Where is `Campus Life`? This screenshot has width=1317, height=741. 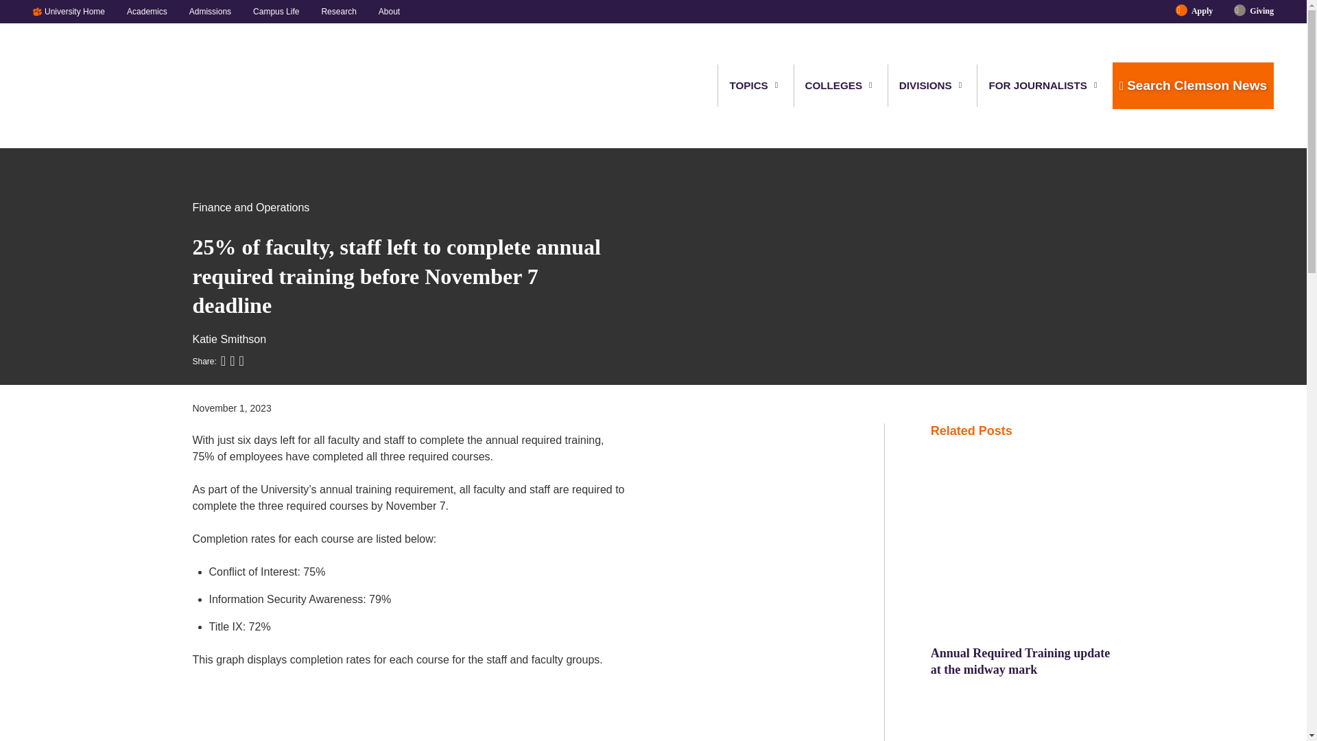
Campus Life is located at coordinates (276, 11).